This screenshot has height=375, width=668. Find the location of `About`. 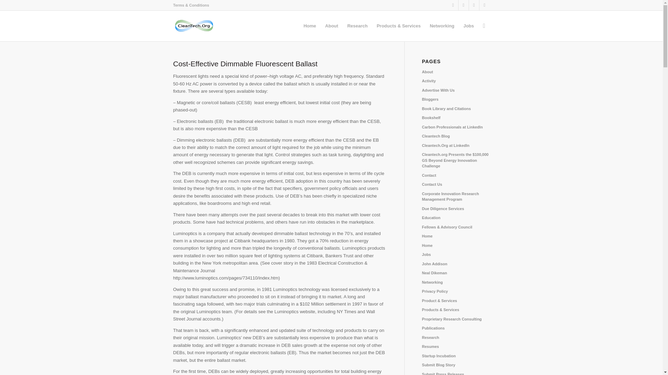

About is located at coordinates (427, 72).